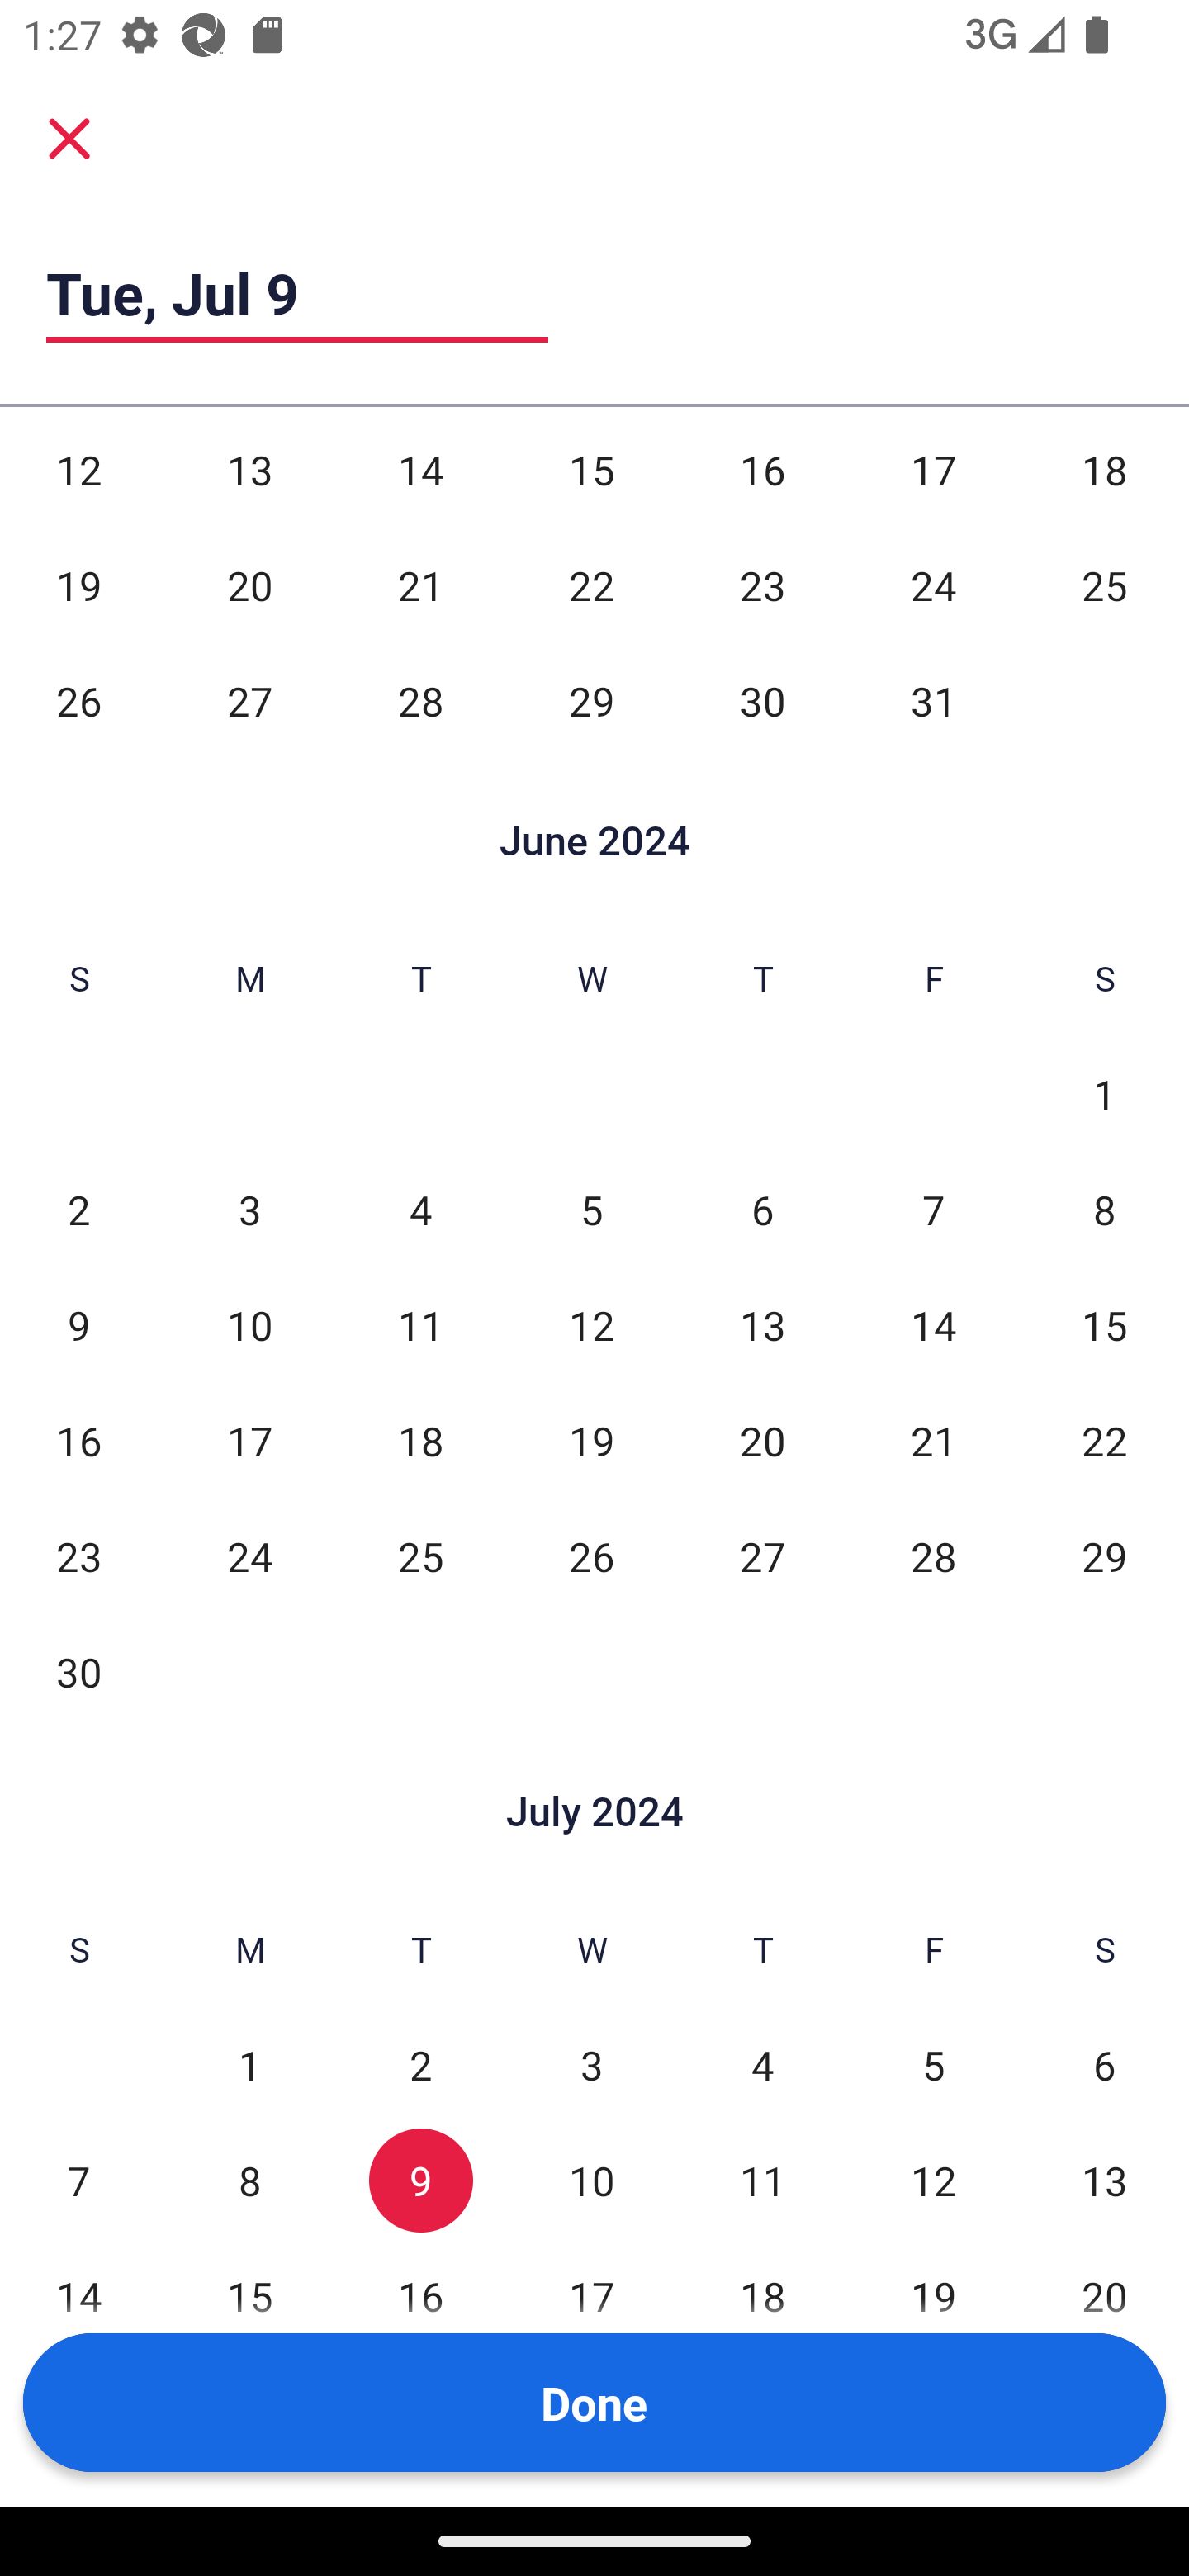 The image size is (1189, 2576). Describe the element at coordinates (78, 1557) in the screenshot. I see `23 Sun, Jun 23, Not Selected` at that location.